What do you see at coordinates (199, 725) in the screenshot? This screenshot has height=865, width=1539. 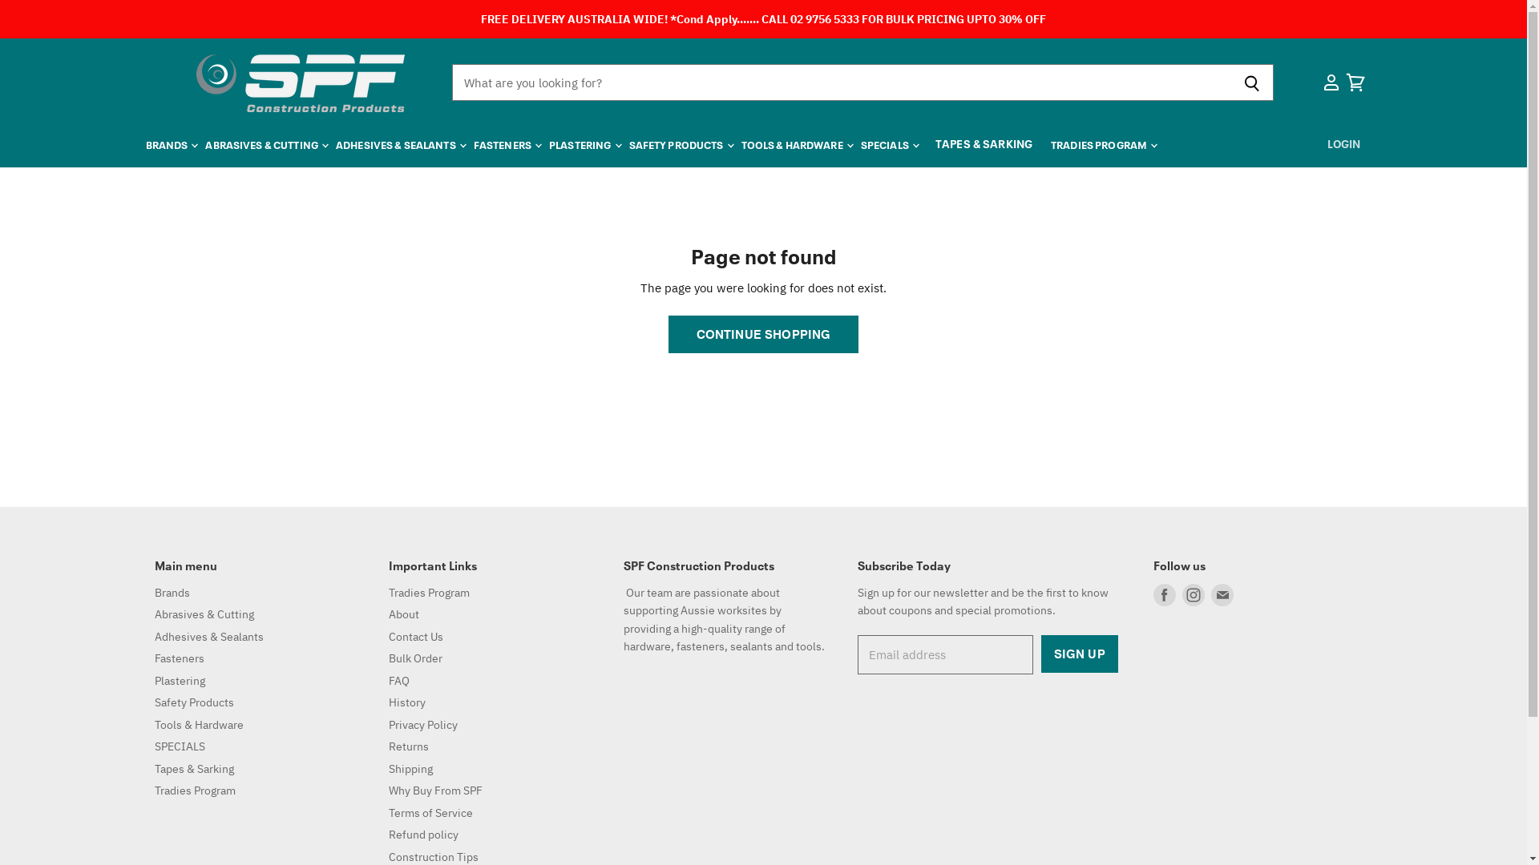 I see `Tools & Hardware` at bounding box center [199, 725].